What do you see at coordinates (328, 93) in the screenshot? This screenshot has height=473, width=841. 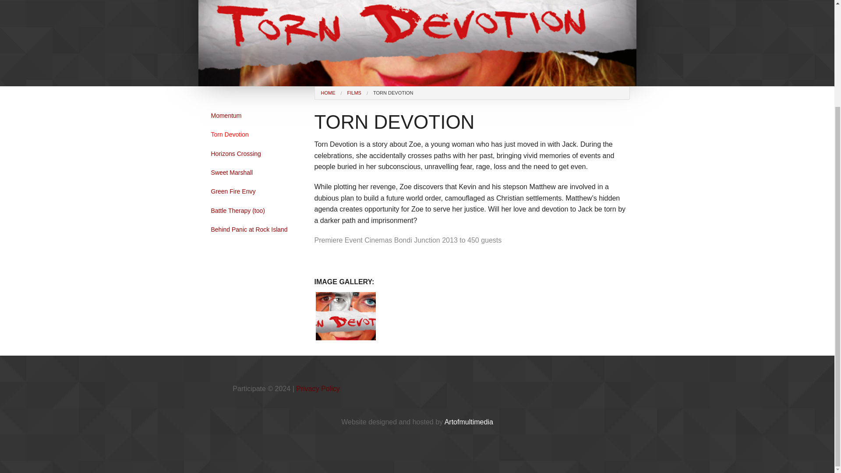 I see `HOME` at bounding box center [328, 93].